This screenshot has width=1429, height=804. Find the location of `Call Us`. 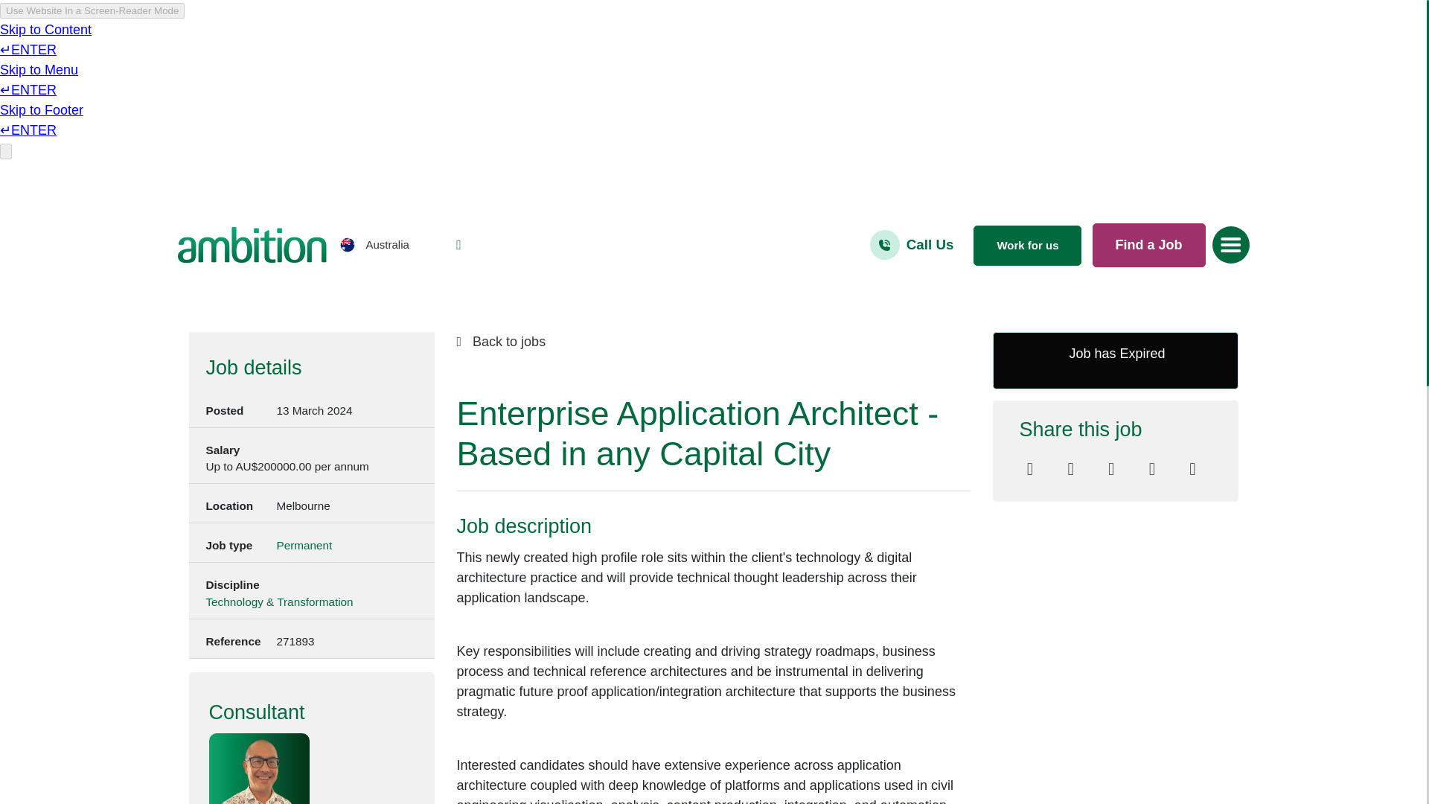

Call Us is located at coordinates (930, 244).